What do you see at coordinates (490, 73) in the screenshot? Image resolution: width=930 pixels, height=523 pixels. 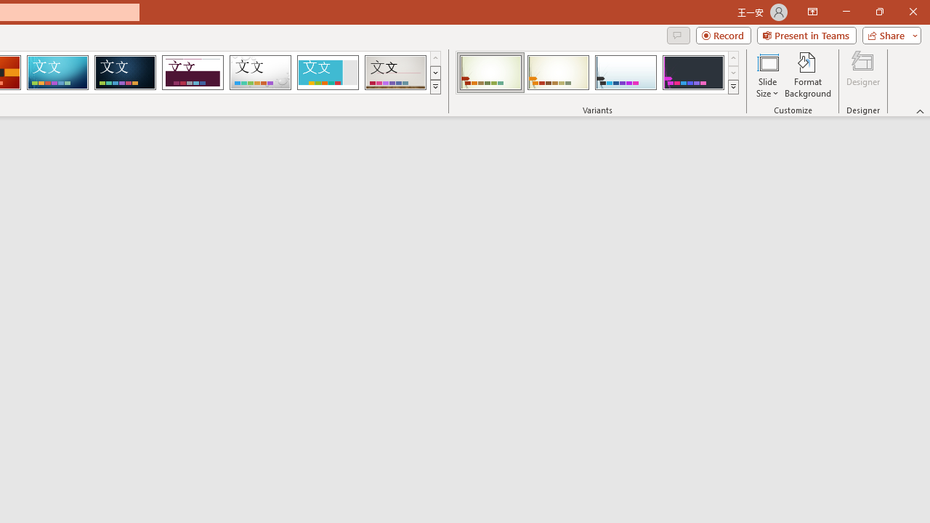 I see `Wisp Variant 1` at bounding box center [490, 73].